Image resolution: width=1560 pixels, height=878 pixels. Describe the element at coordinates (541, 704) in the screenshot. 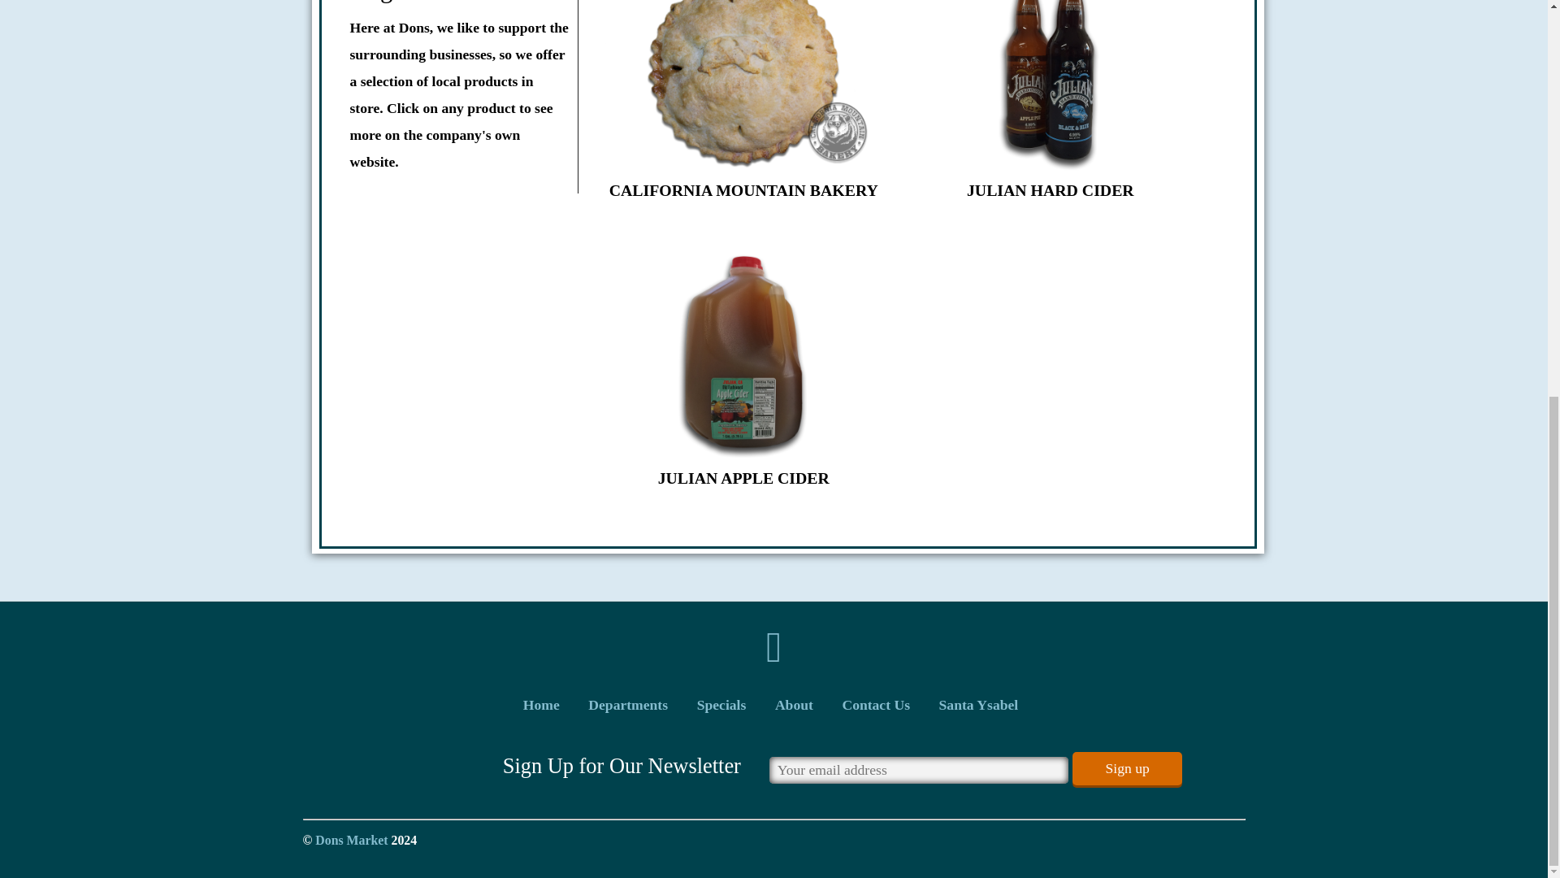

I see `Home` at that location.